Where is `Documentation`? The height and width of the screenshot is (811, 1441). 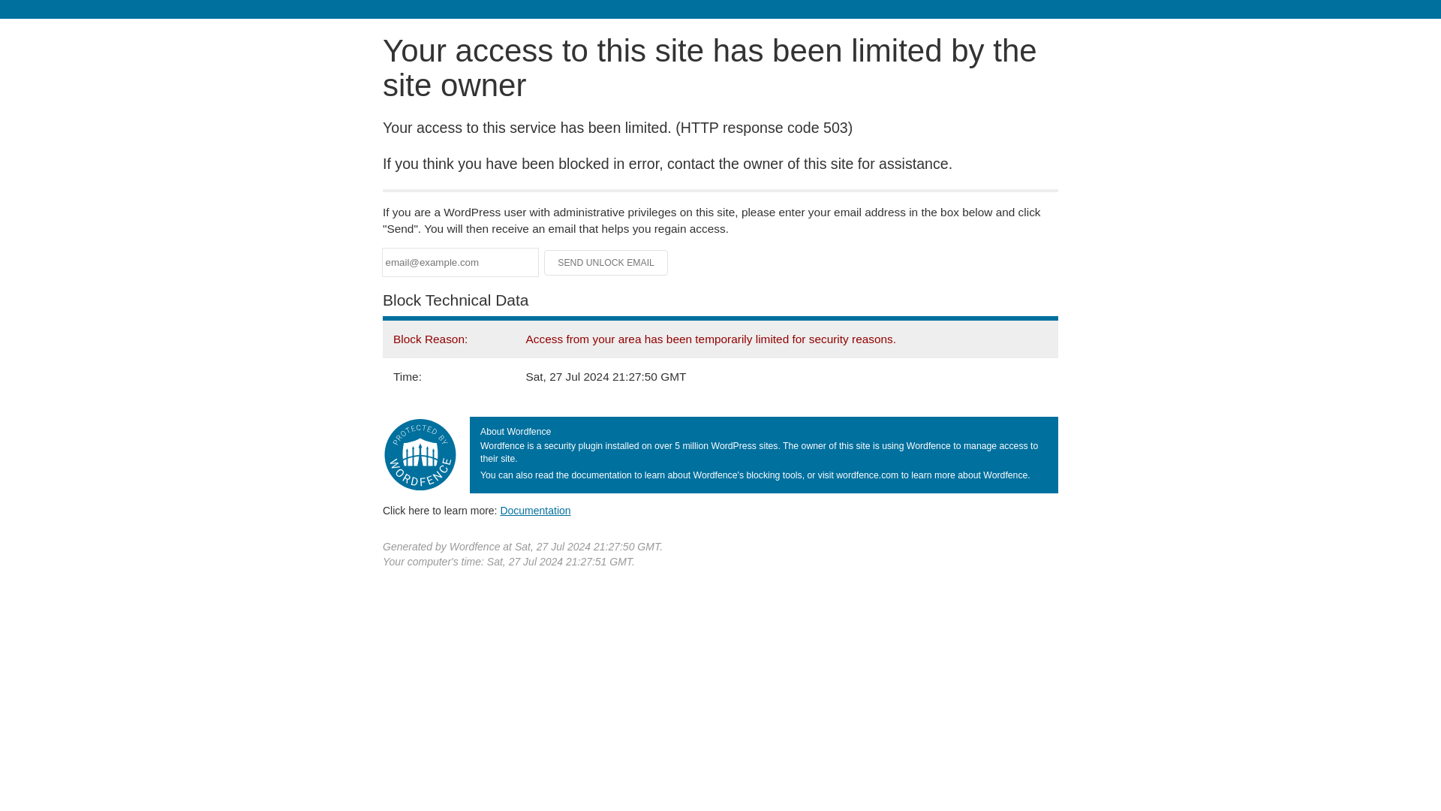 Documentation is located at coordinates (535, 510).